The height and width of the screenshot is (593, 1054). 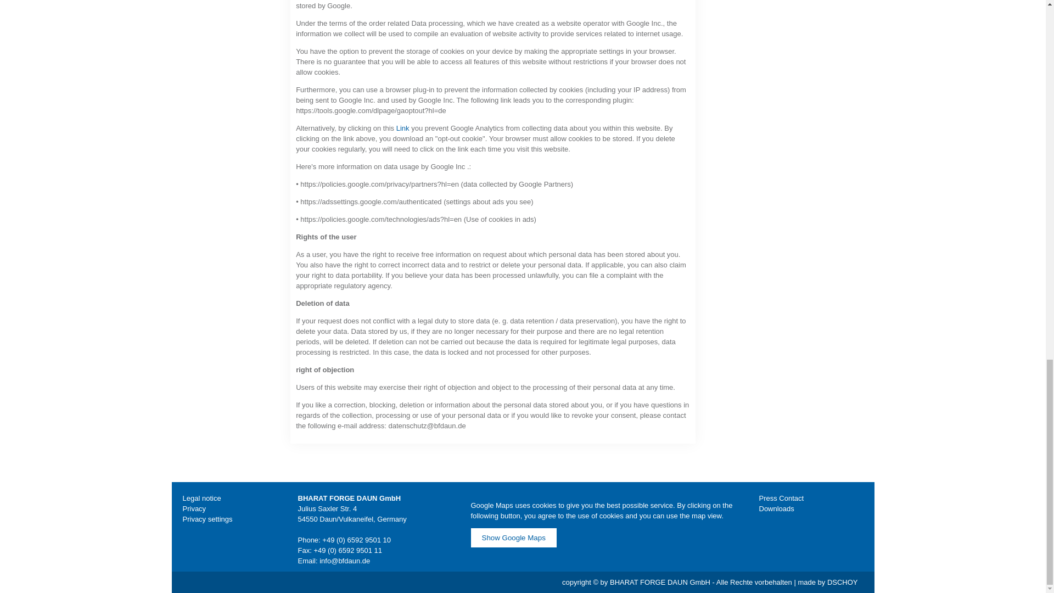 I want to click on Privacy, so click(x=194, y=508).